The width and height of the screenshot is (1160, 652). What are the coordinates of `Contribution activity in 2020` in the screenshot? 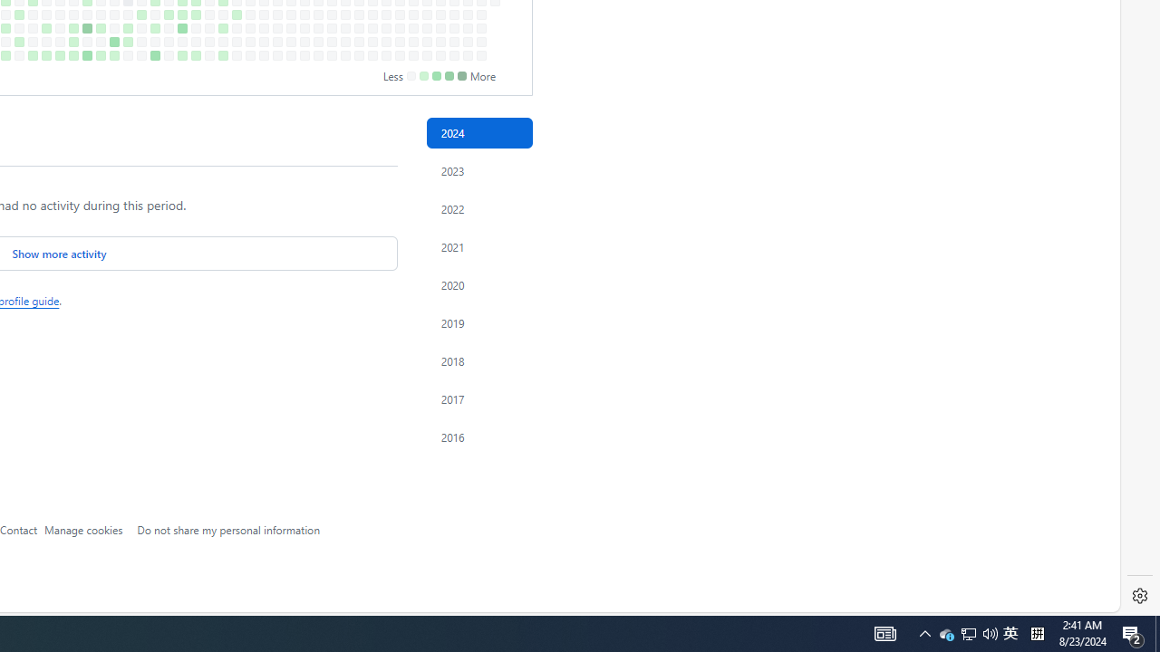 It's located at (478, 284).